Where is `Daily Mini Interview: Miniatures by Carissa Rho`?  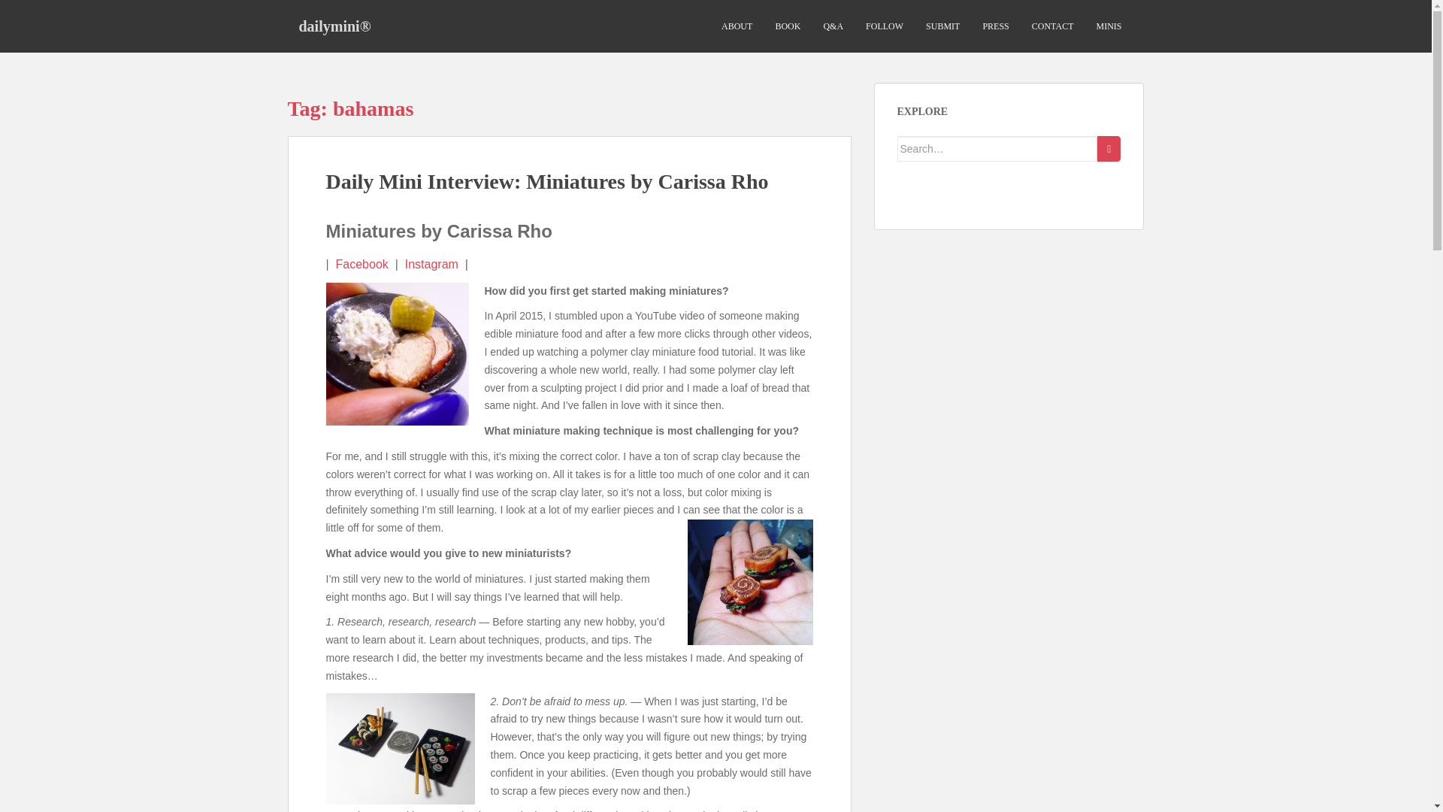
Daily Mini Interview: Miniatures by Carissa Rho is located at coordinates (547, 181).